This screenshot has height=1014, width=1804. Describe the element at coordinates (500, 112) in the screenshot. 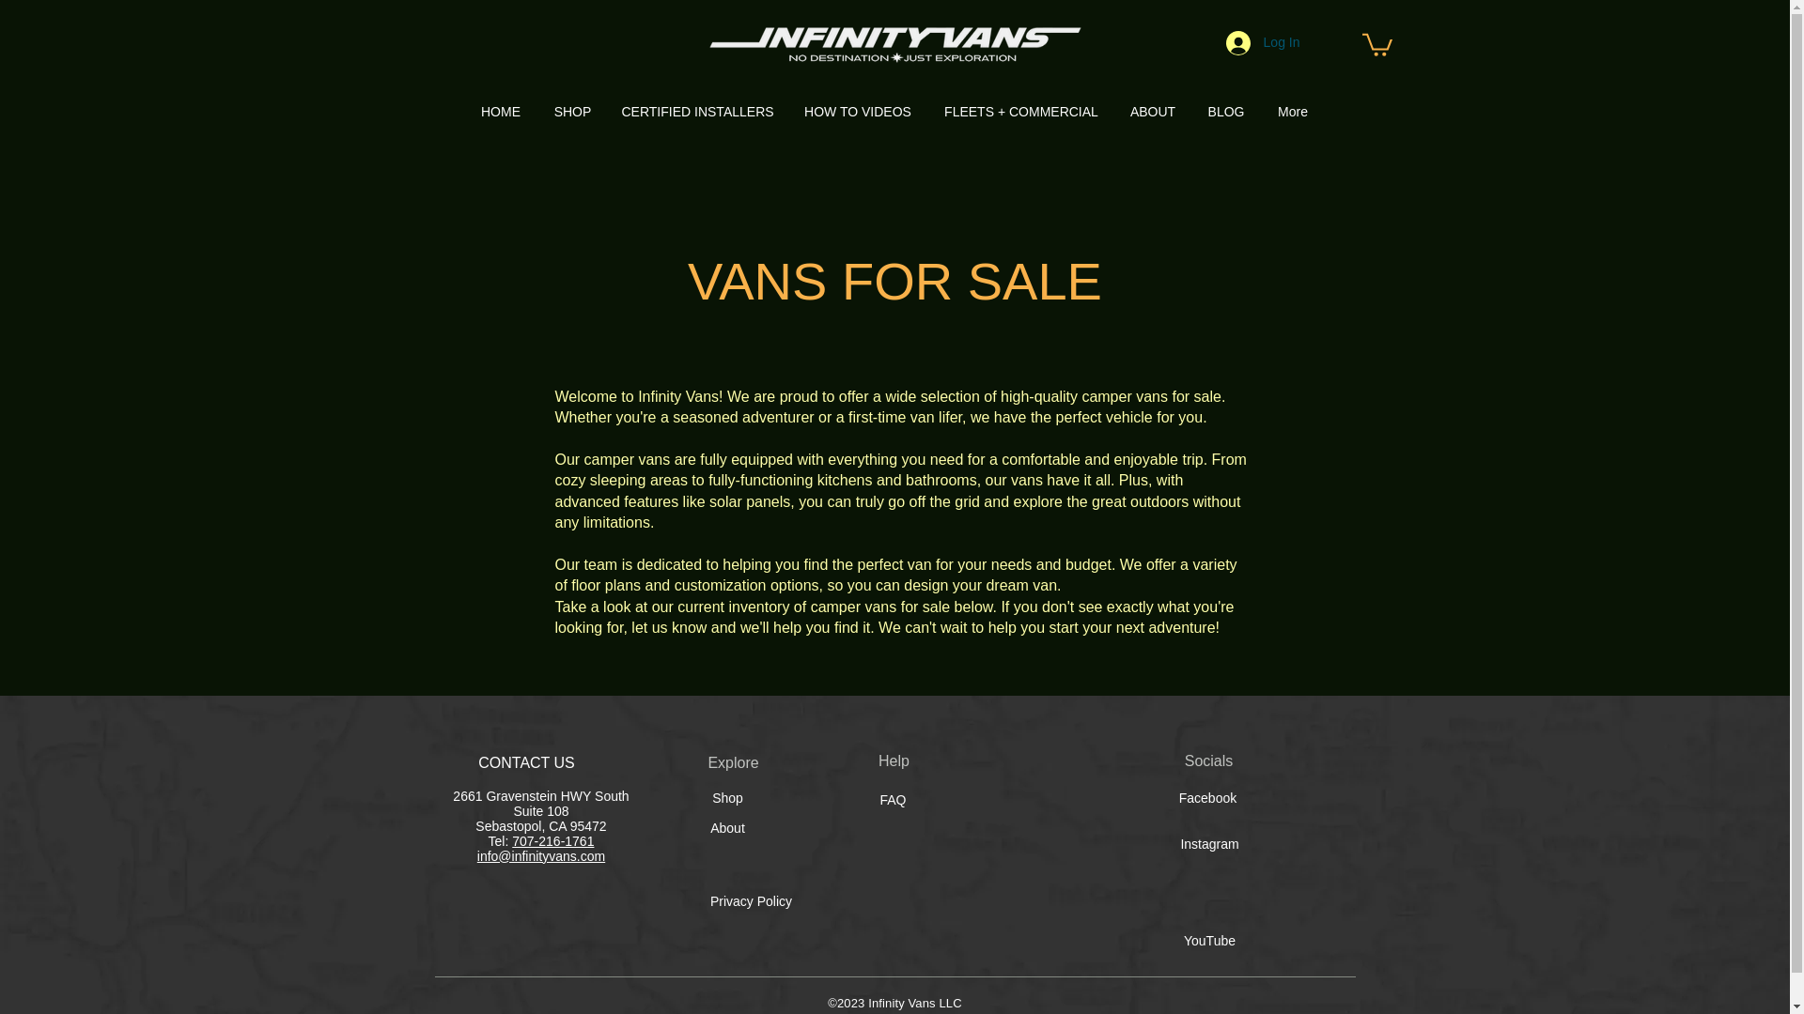

I see `HOME` at that location.